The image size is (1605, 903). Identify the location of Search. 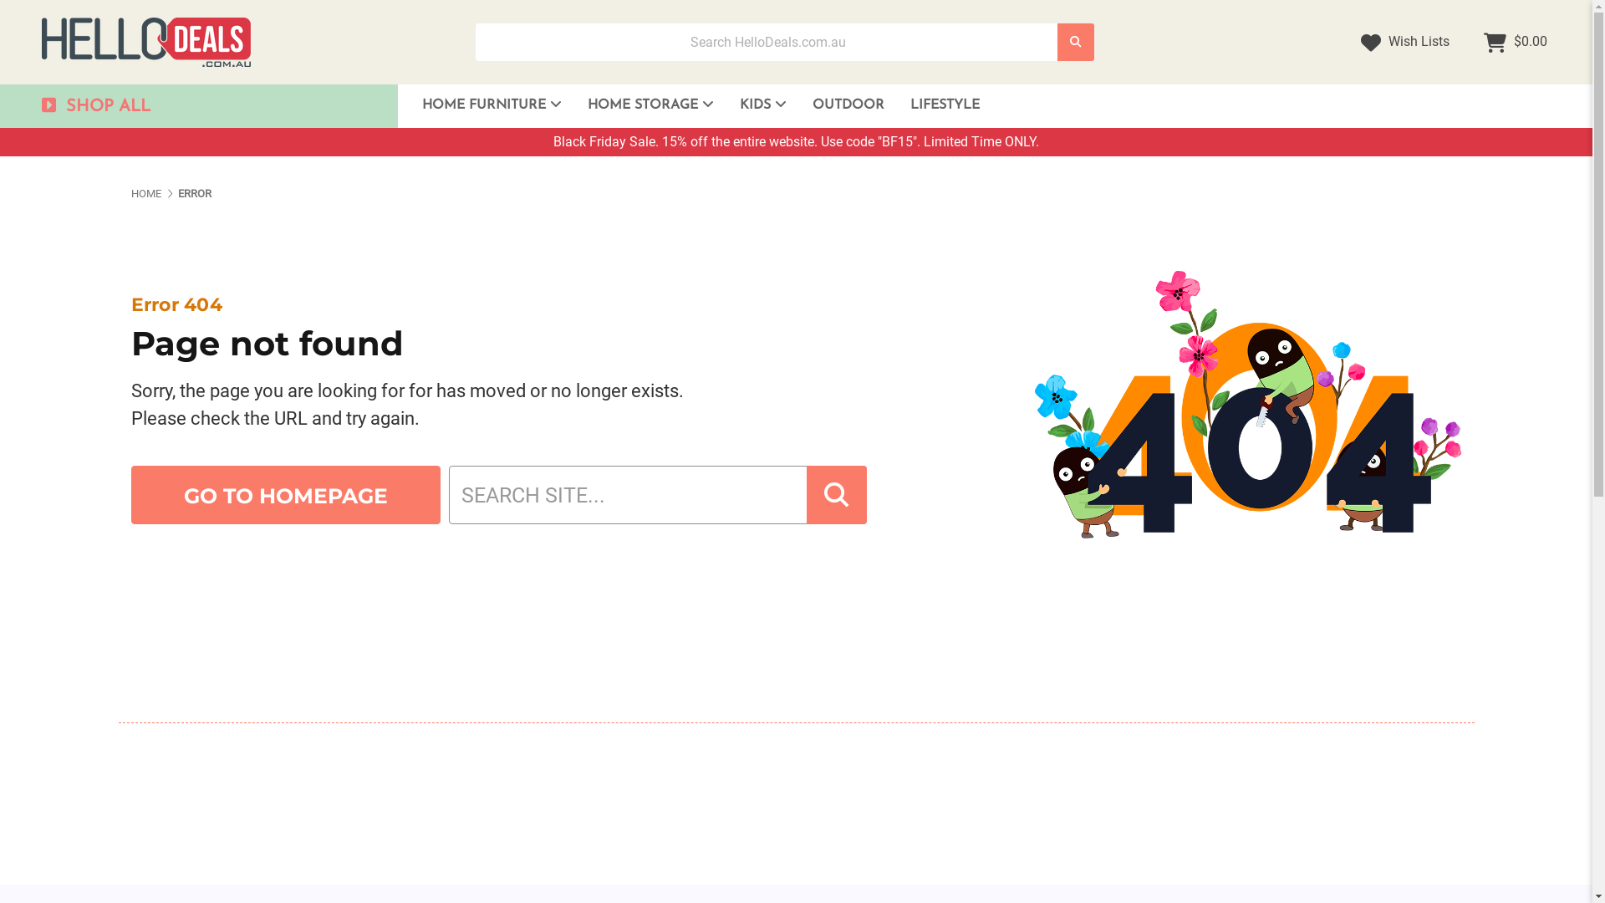
(1076, 42).